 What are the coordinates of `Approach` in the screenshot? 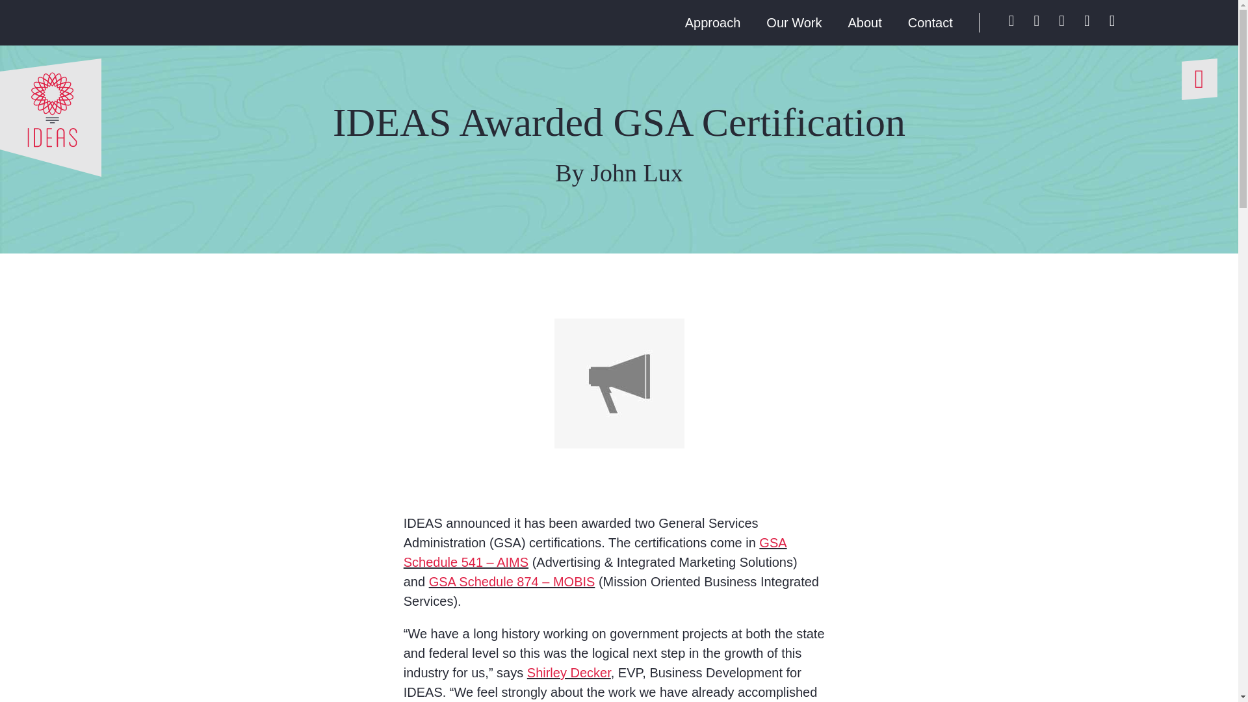 It's located at (713, 22).